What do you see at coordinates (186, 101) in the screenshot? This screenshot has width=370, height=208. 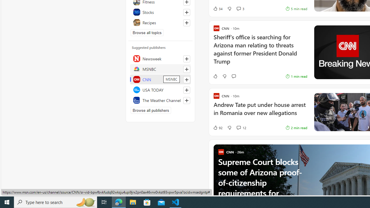 I see `Follow this source` at bounding box center [186, 101].